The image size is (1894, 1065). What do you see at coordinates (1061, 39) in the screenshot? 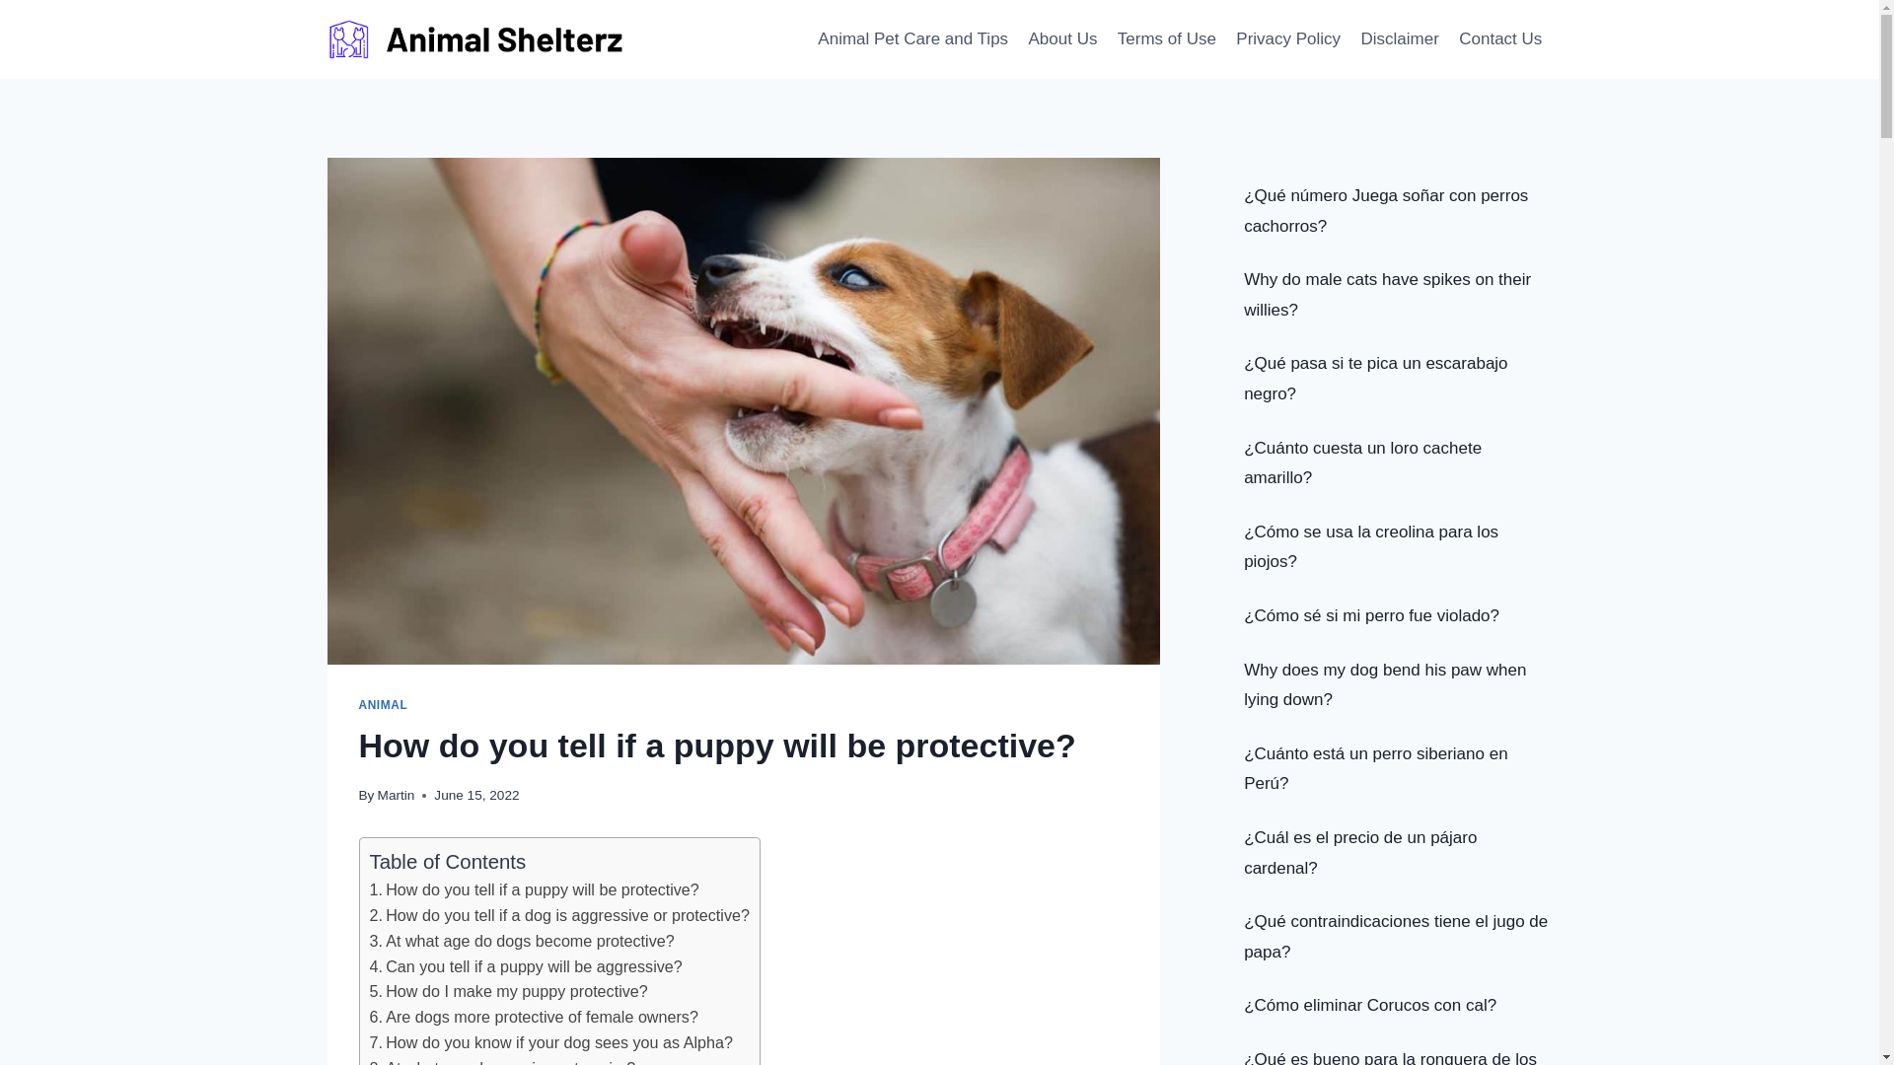
I see `About Us` at bounding box center [1061, 39].